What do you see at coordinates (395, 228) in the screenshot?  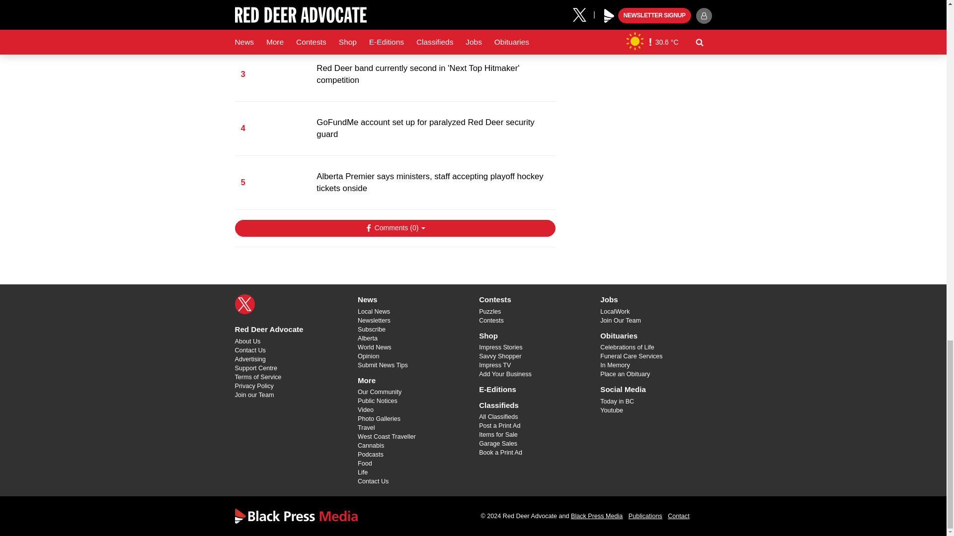 I see `Show Comments` at bounding box center [395, 228].